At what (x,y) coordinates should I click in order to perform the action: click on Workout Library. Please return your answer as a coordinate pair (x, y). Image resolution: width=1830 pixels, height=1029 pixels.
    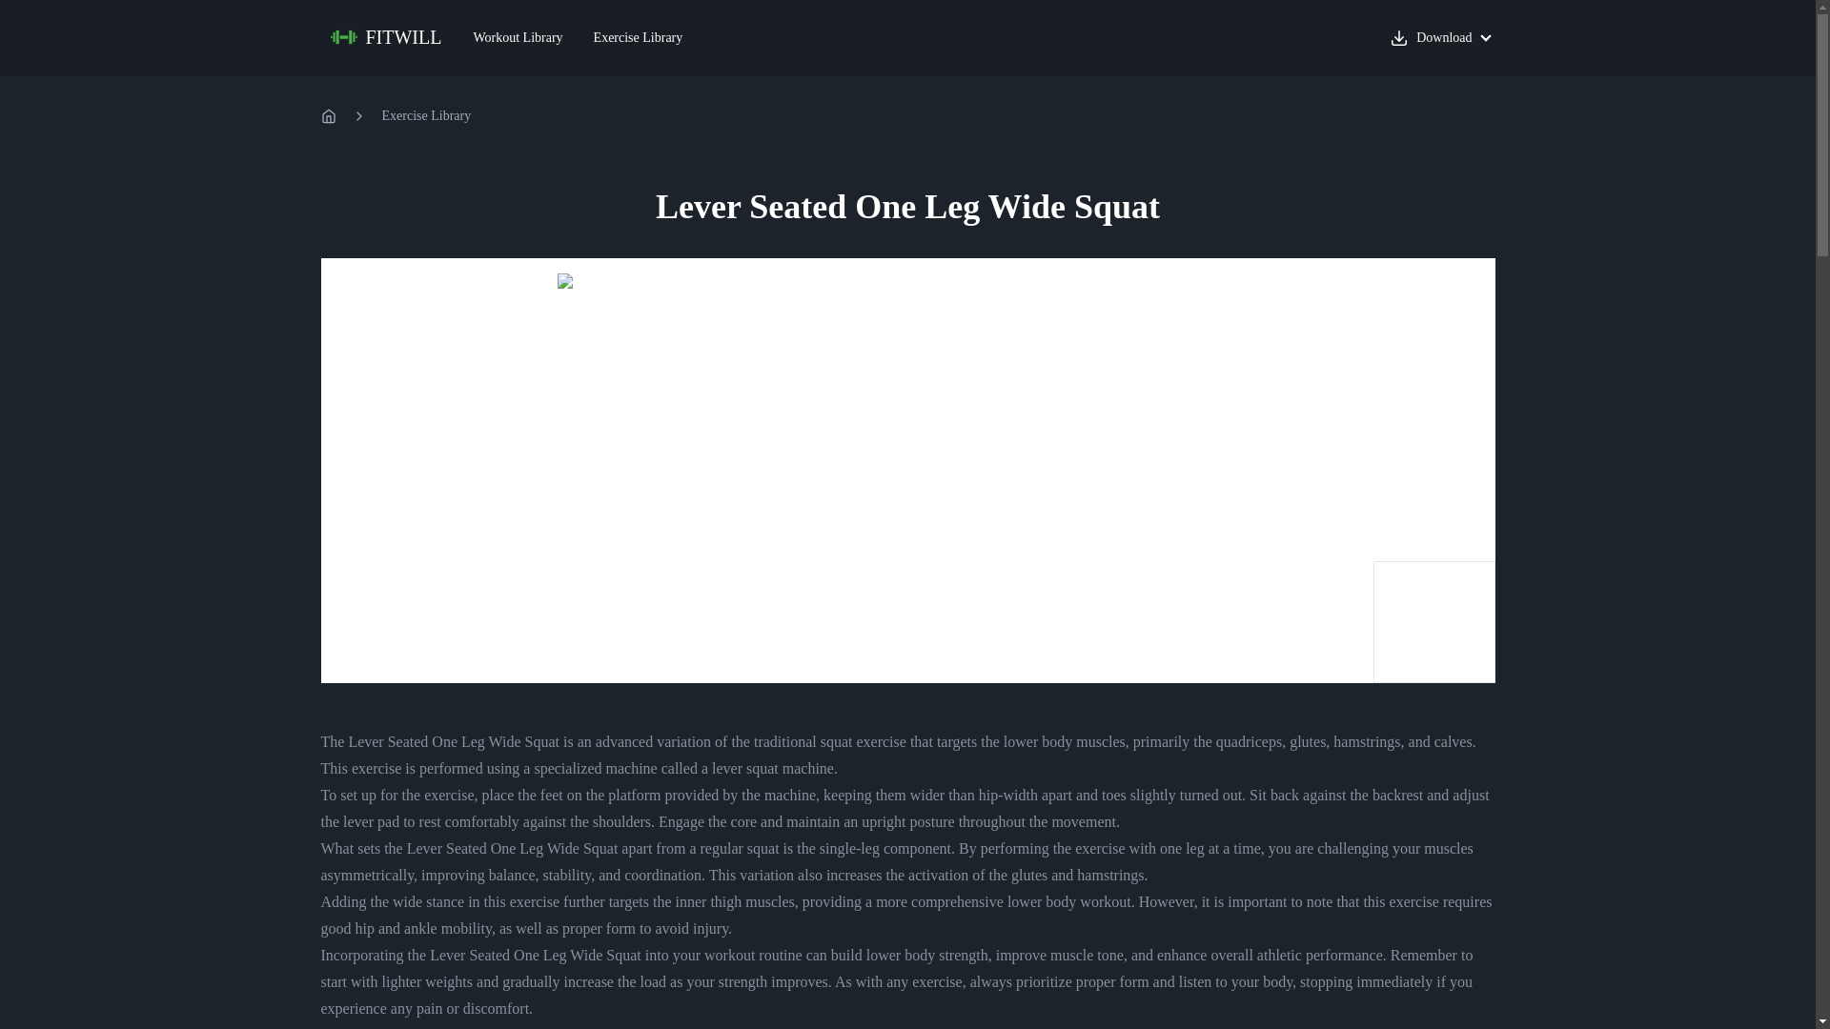
    Looking at the image, I should click on (518, 38).